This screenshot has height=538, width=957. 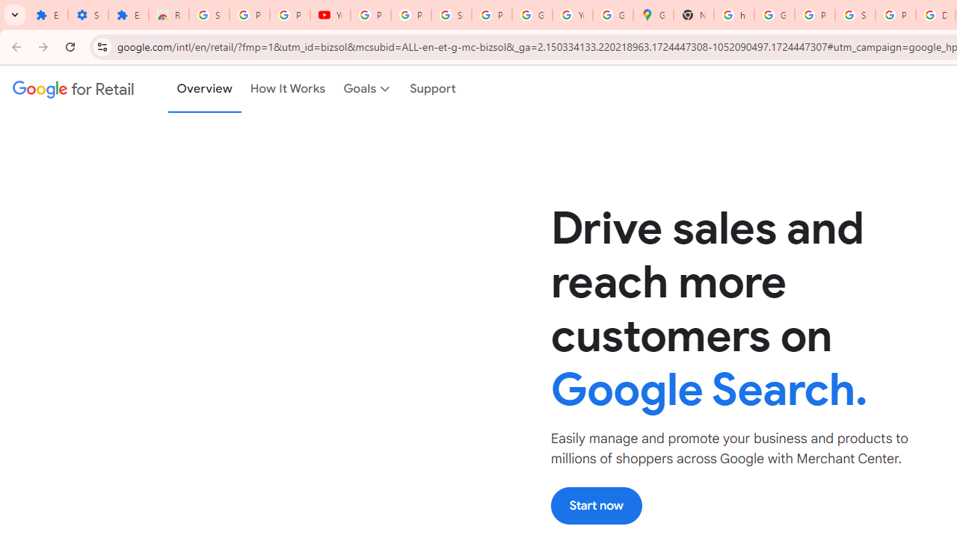 What do you see at coordinates (452, 15) in the screenshot?
I see `Sign in - Google Accounts` at bounding box center [452, 15].